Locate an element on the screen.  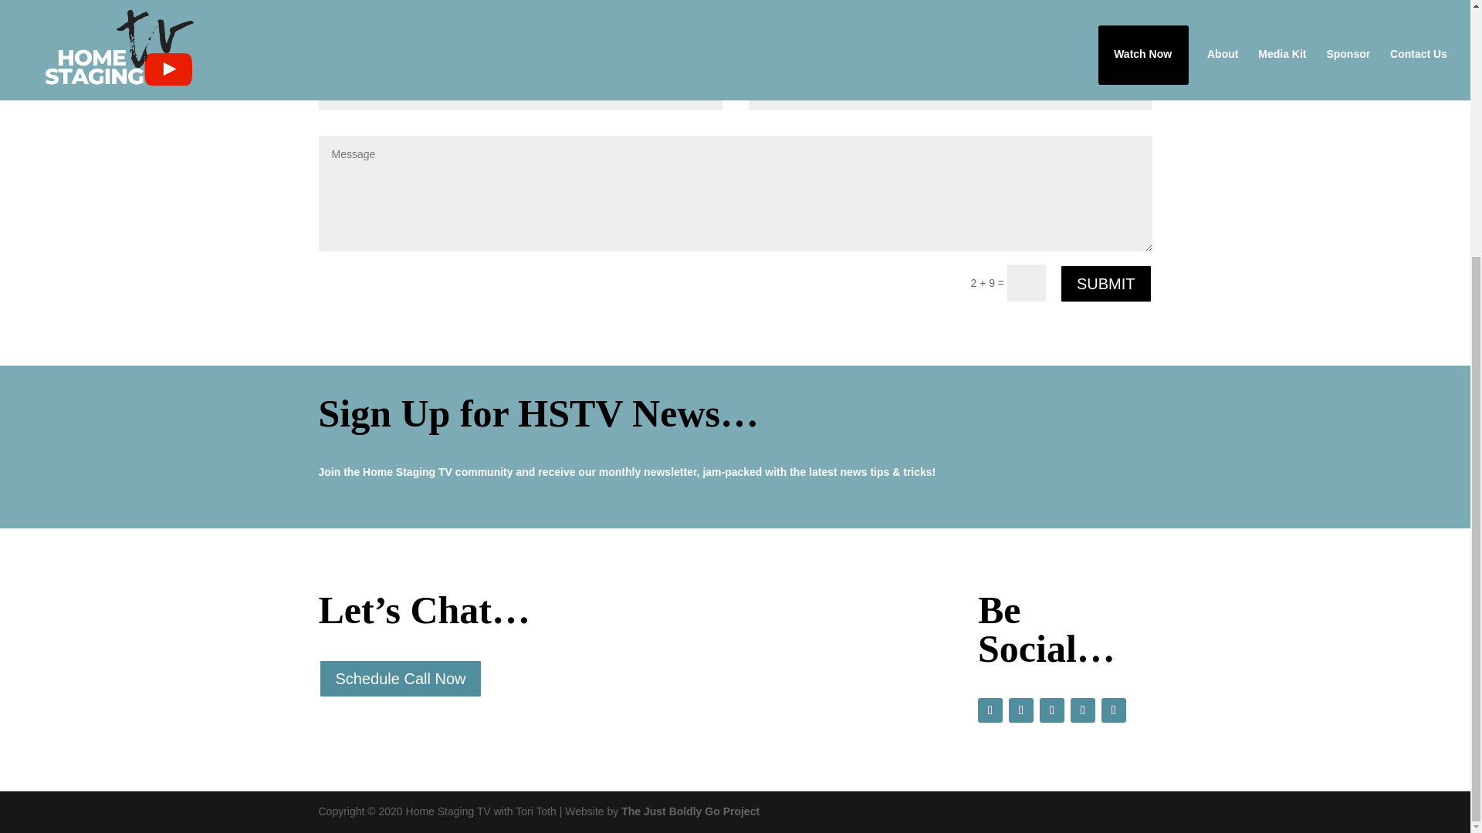
Schedule Call Now is located at coordinates (400, 679).